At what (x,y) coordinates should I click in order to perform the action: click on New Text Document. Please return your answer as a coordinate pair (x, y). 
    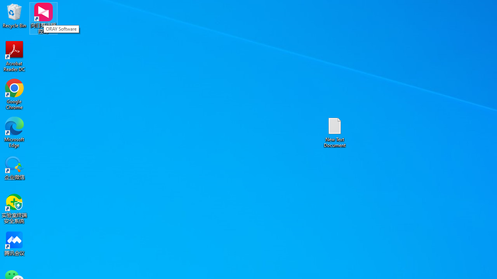
    Looking at the image, I should click on (335, 132).